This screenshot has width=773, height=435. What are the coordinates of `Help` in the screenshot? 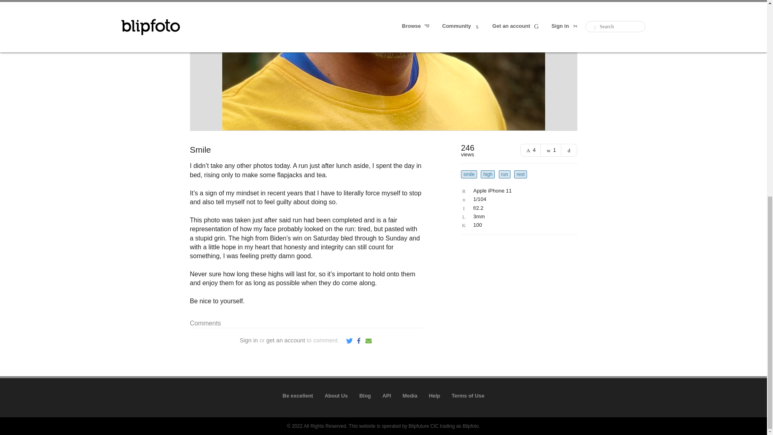 It's located at (434, 396).